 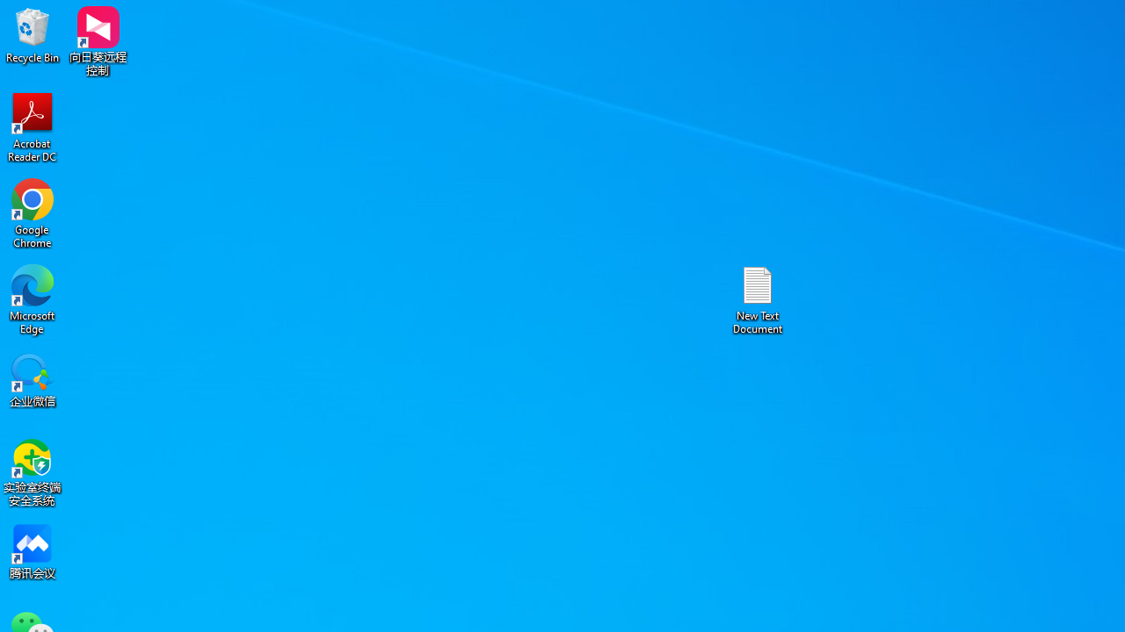 I want to click on Acrobat Reader DC, so click(x=33, y=126).